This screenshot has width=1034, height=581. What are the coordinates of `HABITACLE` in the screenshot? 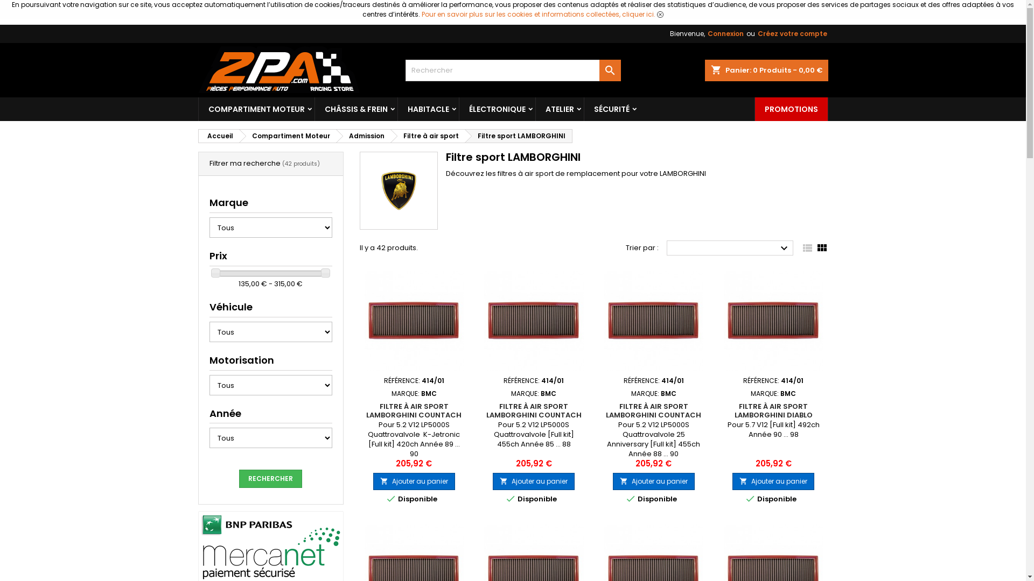 It's located at (428, 109).